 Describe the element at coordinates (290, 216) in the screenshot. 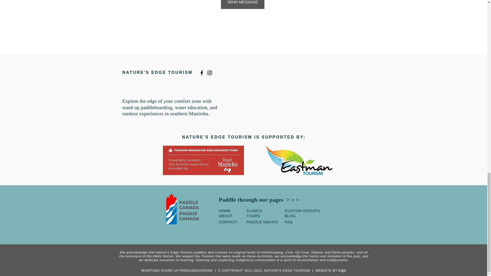

I see `BLOG` at that location.